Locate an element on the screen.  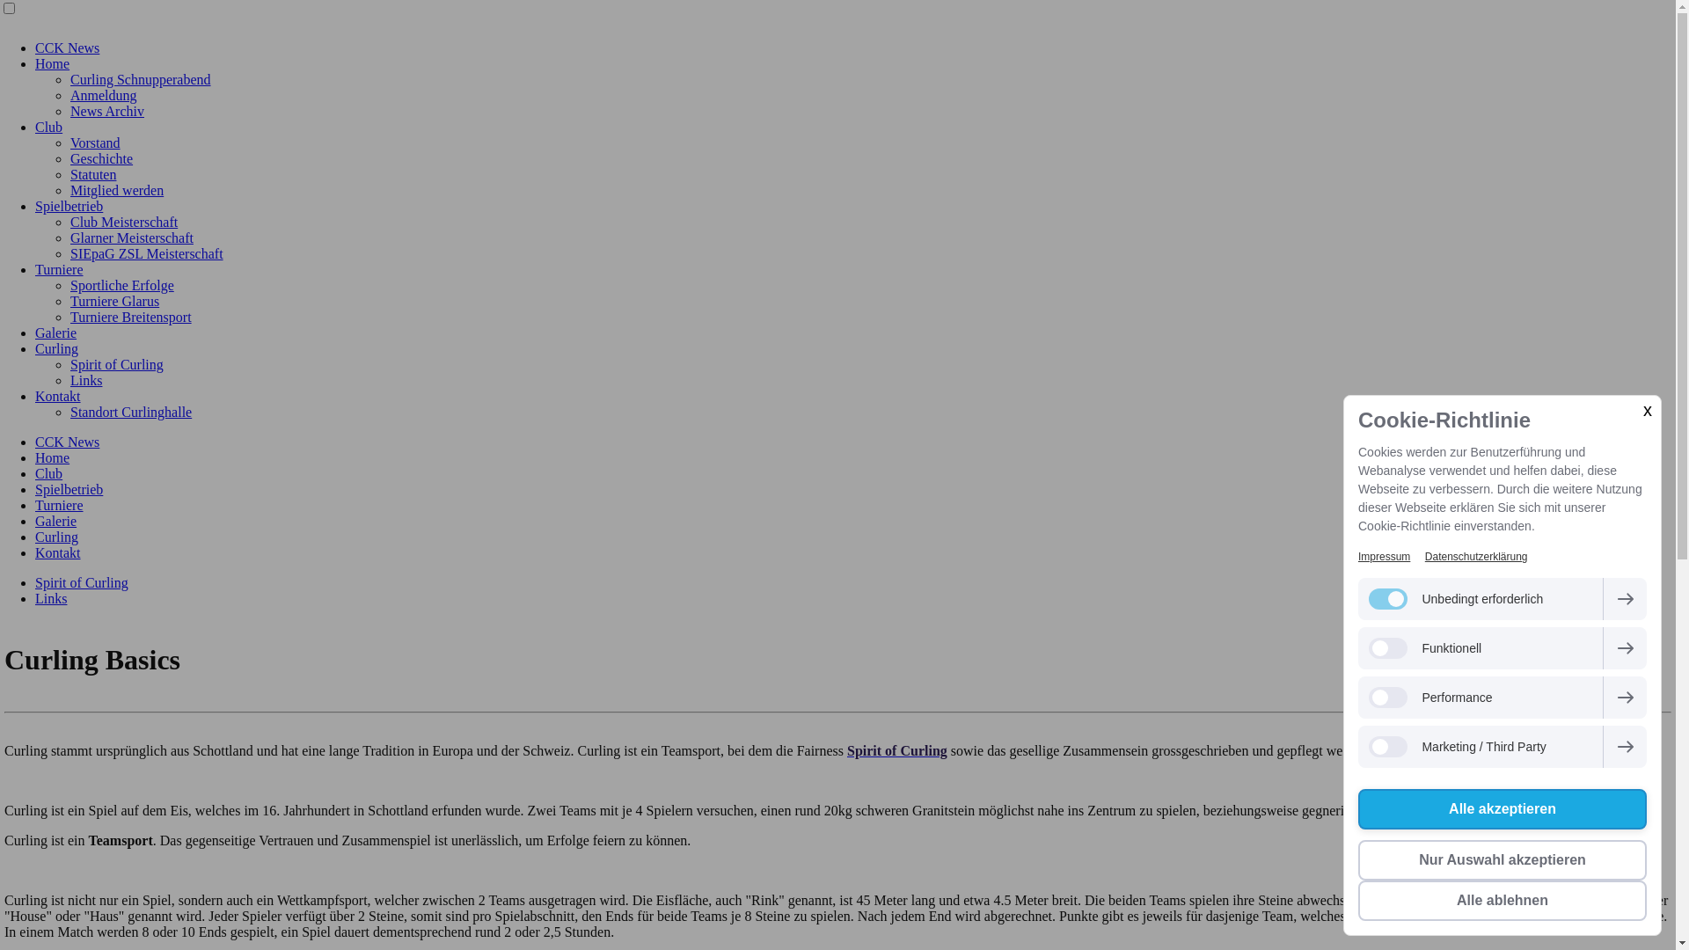
Spielbetrieb is located at coordinates (69, 206).